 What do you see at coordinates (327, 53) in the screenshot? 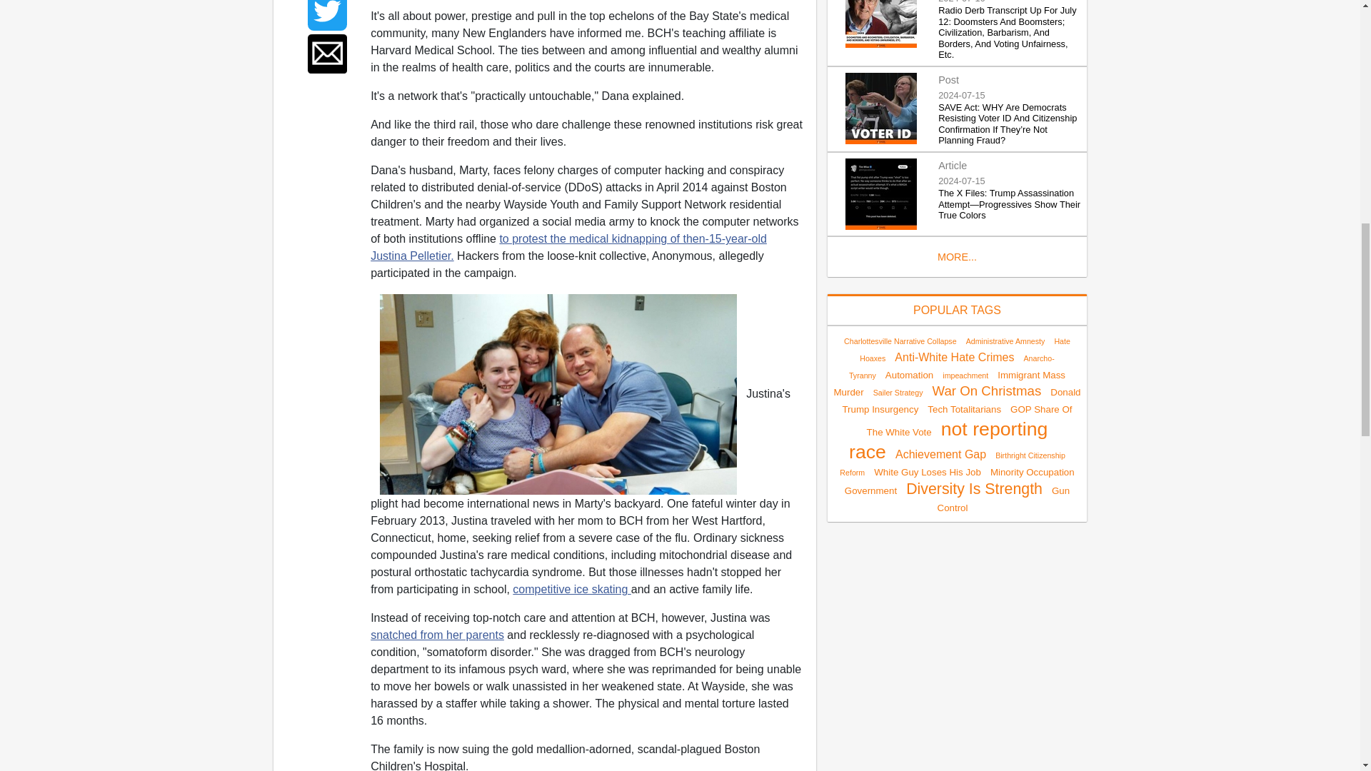
I see `Share to Email` at bounding box center [327, 53].